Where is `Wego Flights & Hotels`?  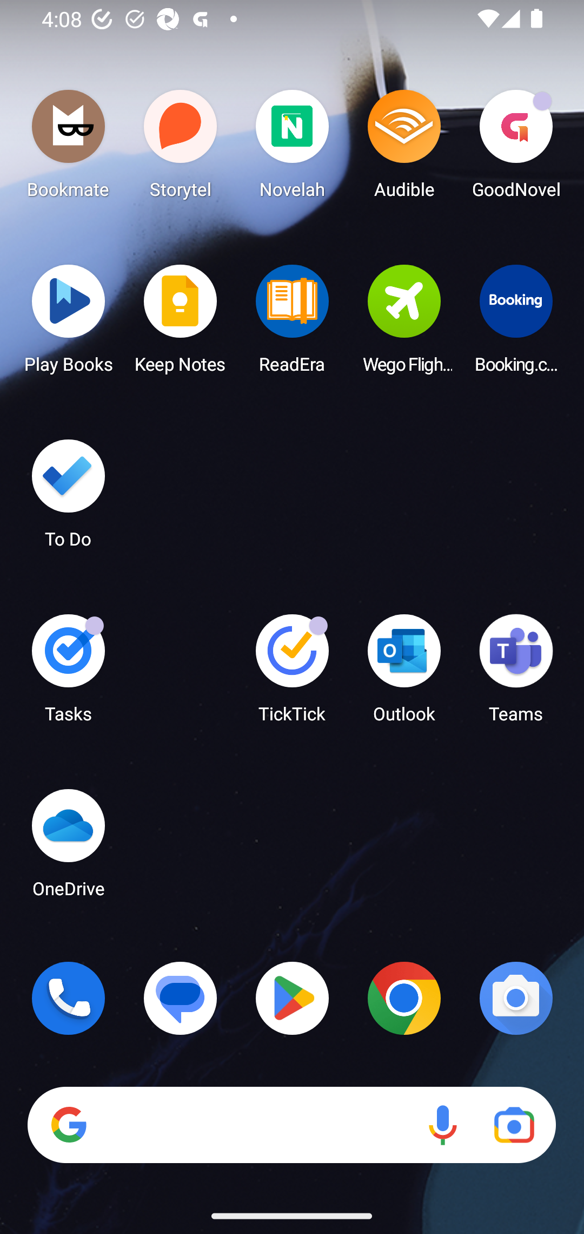
Wego Flights & Hotels is located at coordinates (404, 323).